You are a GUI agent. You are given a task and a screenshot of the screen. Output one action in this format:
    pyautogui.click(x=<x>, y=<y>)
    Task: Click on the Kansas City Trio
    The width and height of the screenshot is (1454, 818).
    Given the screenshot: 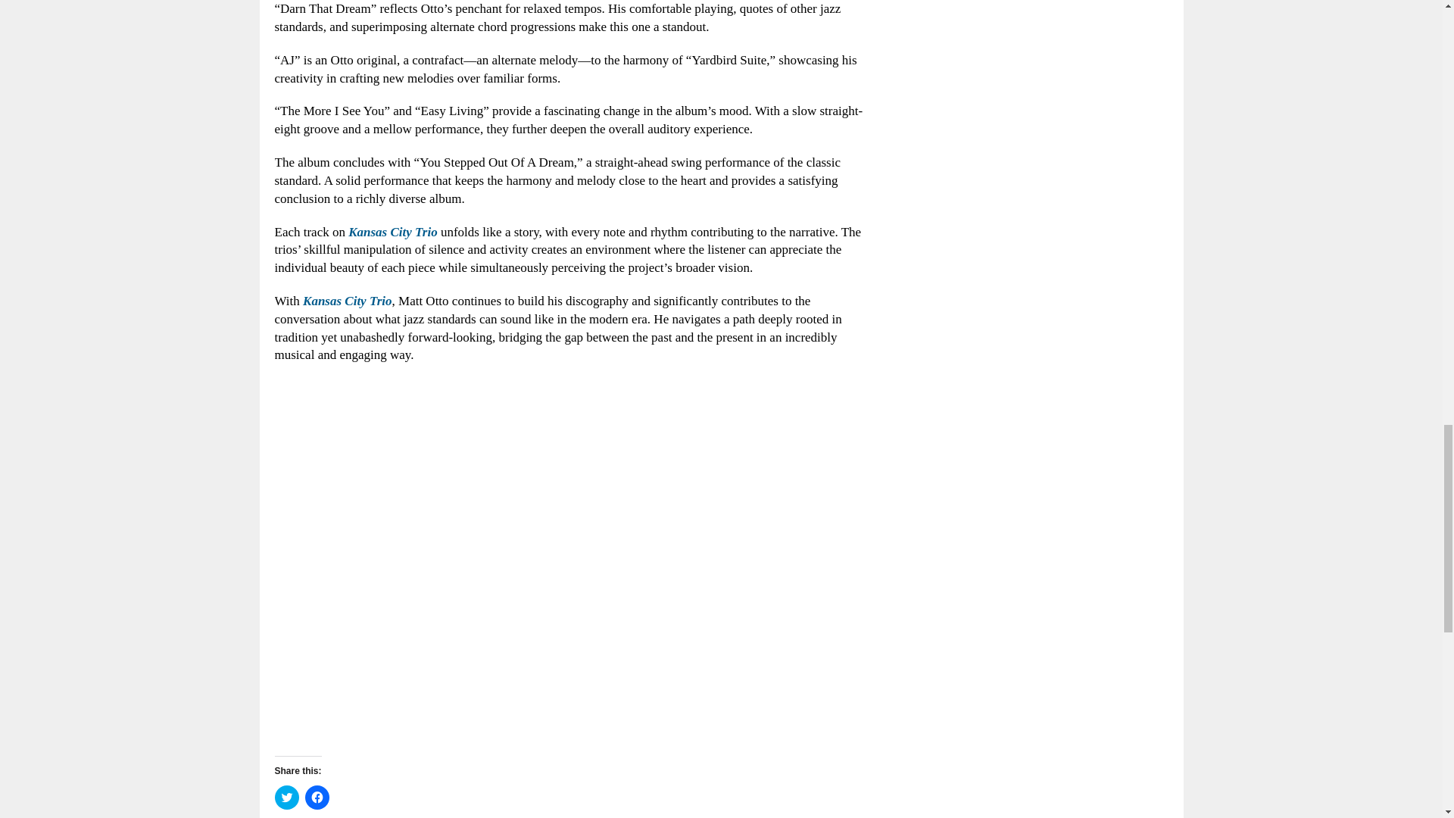 What is the action you would take?
    pyautogui.click(x=347, y=301)
    